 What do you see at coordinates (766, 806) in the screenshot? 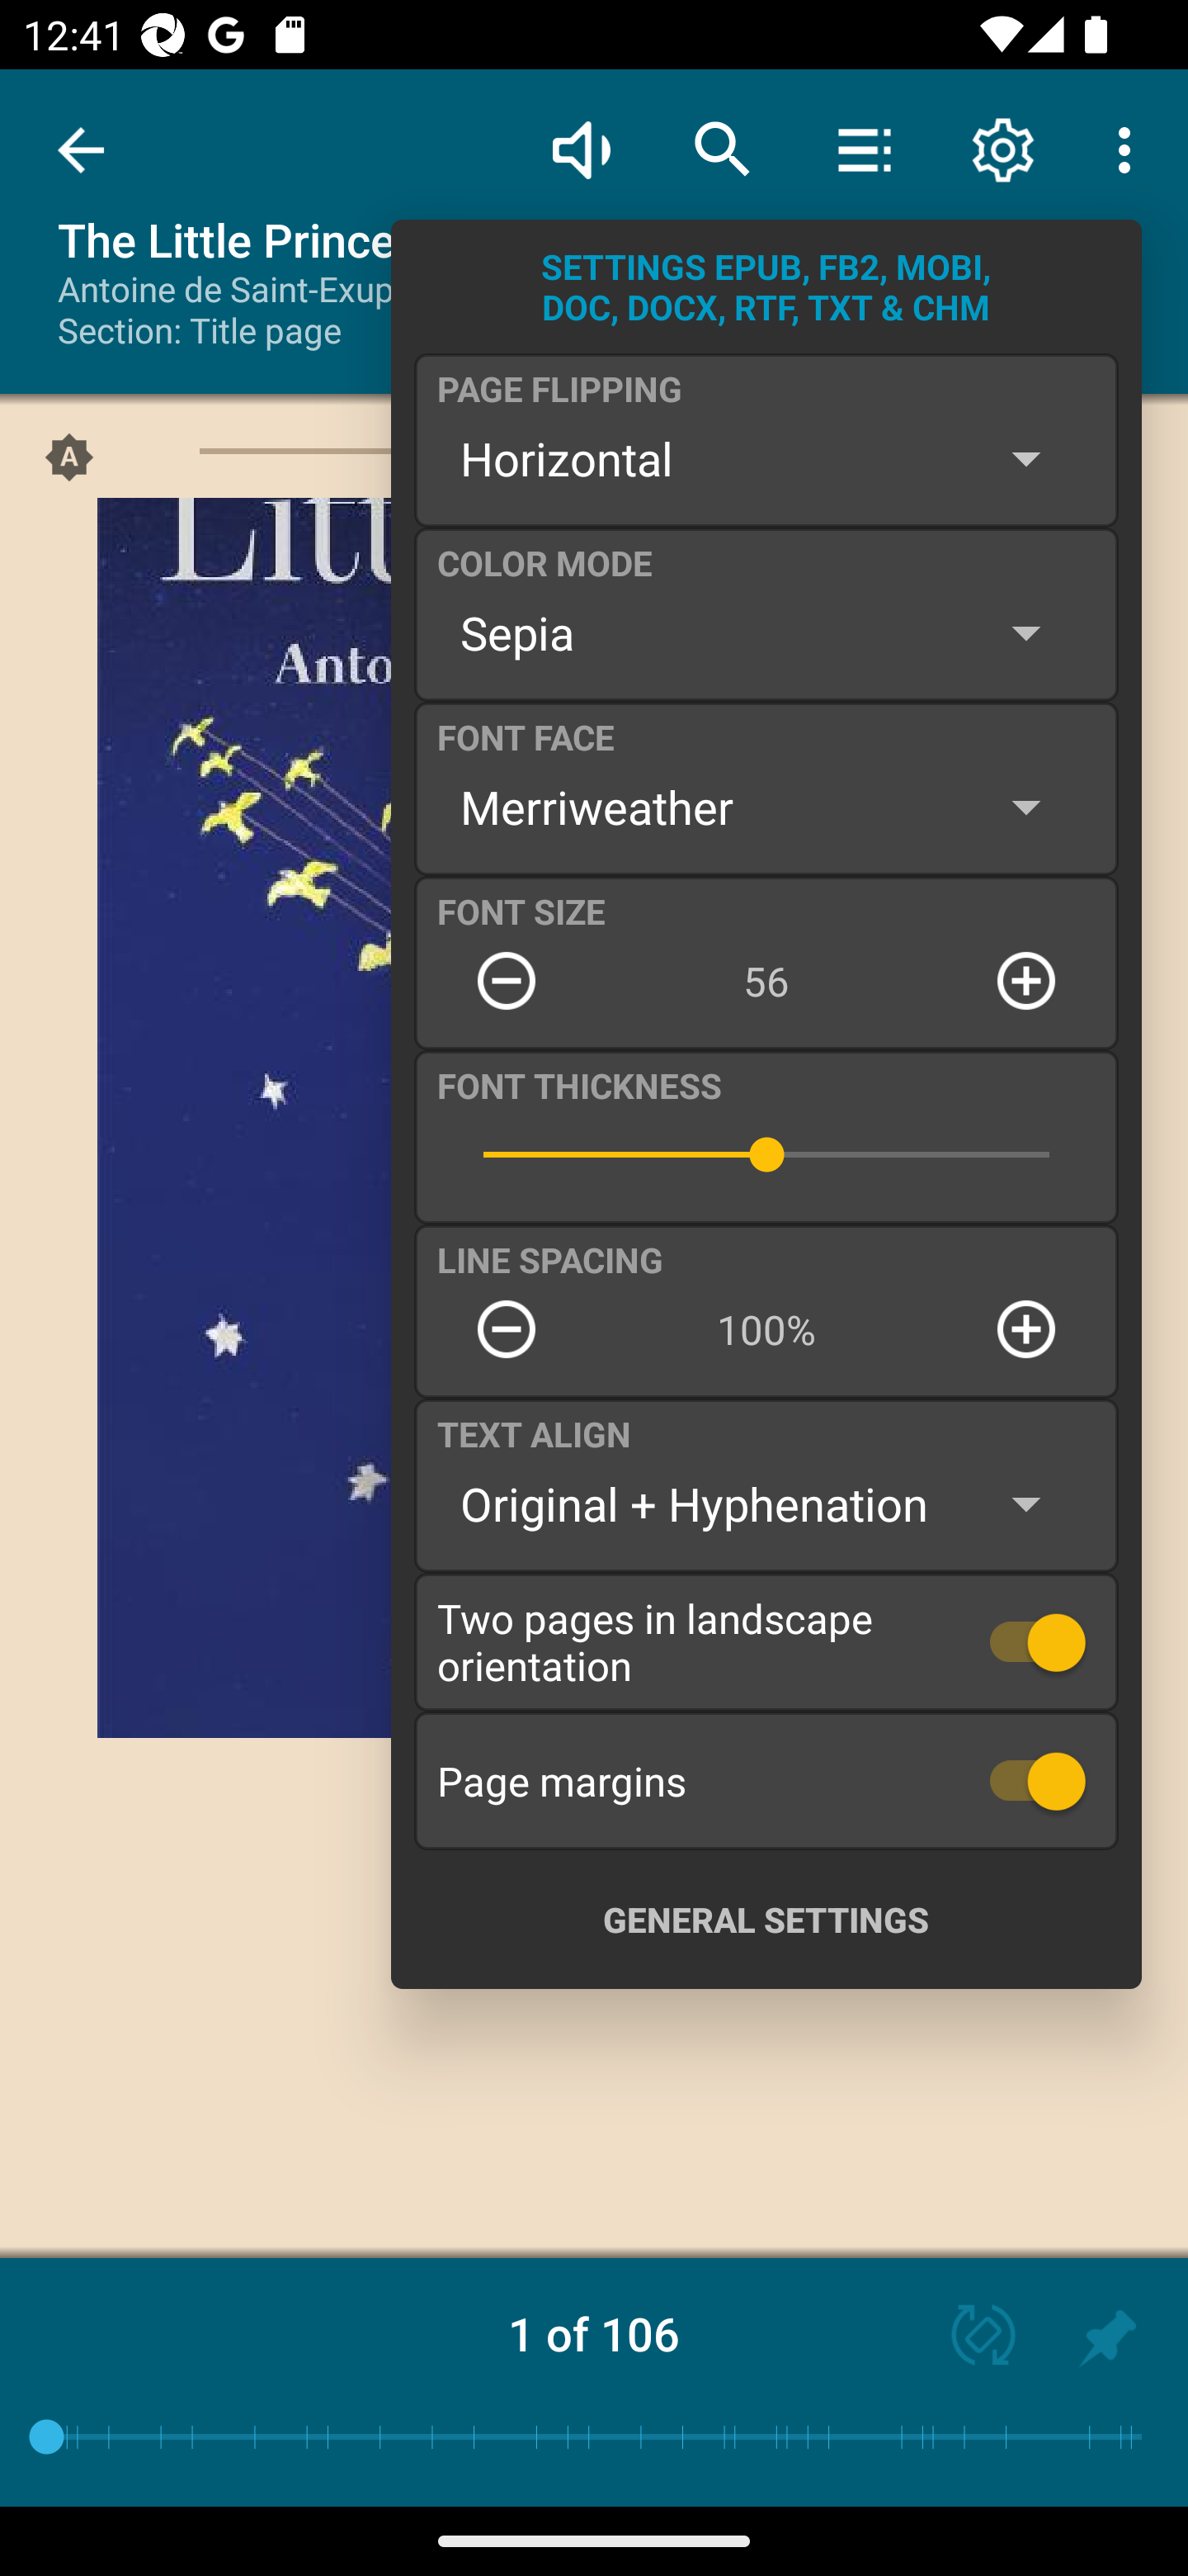
I see `Merriweather` at bounding box center [766, 806].